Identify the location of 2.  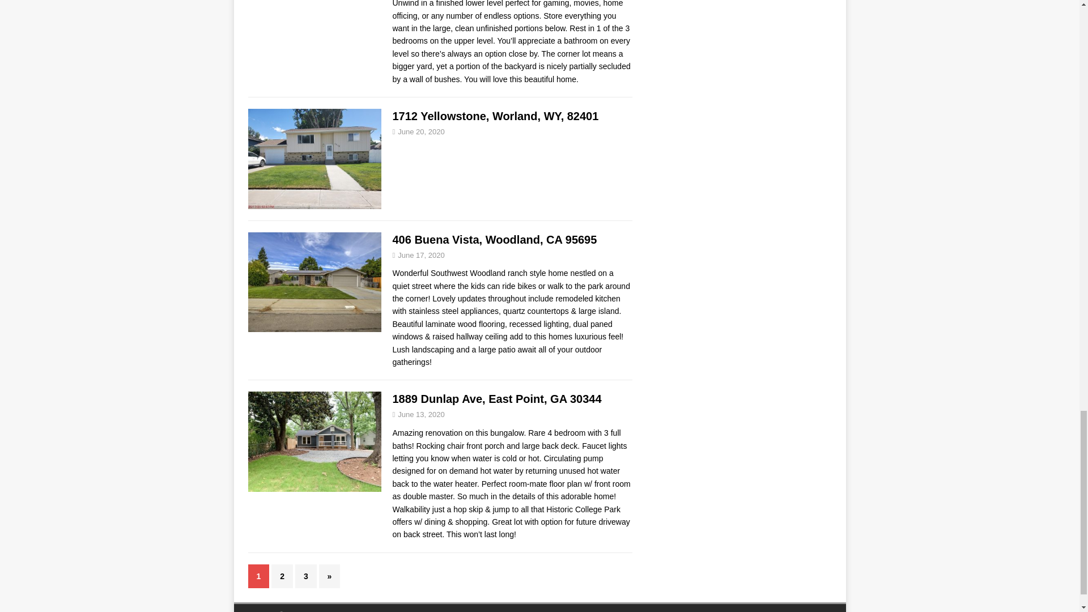
(282, 576).